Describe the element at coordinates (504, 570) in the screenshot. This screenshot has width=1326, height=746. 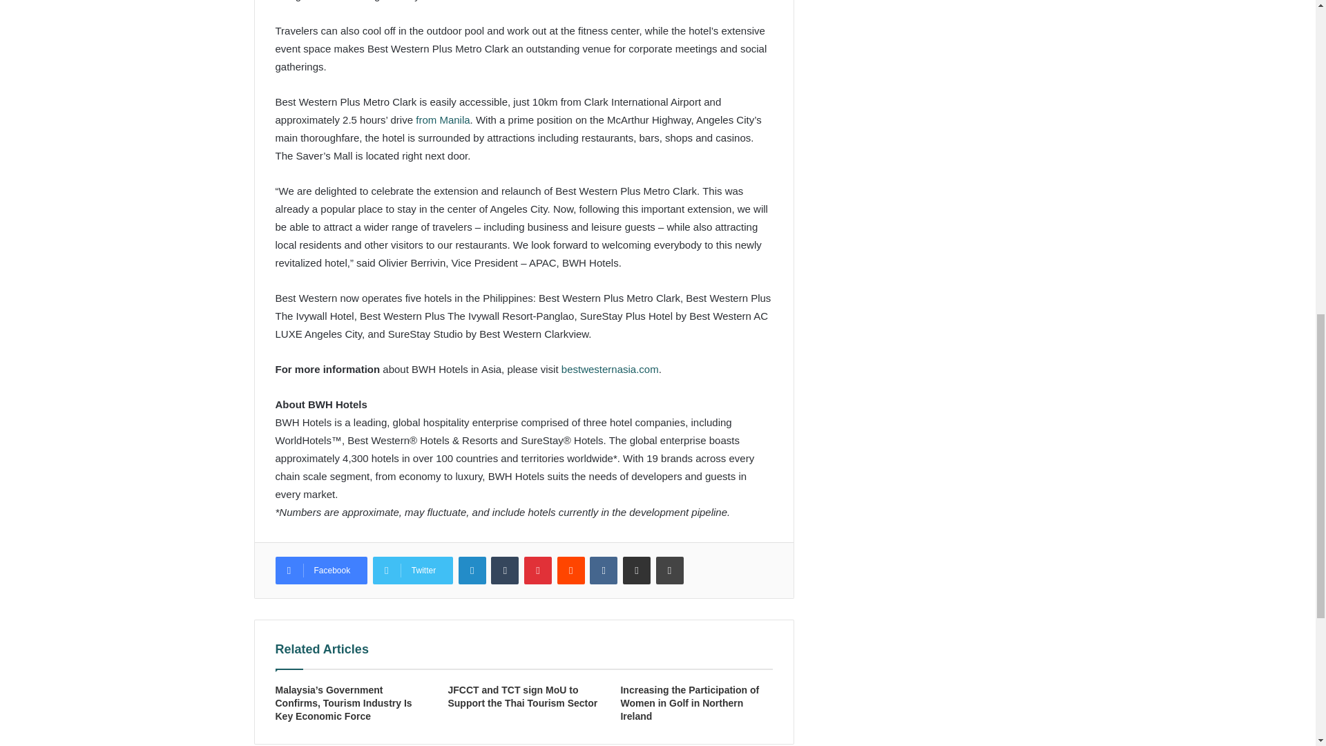
I see `Tumblr` at that location.